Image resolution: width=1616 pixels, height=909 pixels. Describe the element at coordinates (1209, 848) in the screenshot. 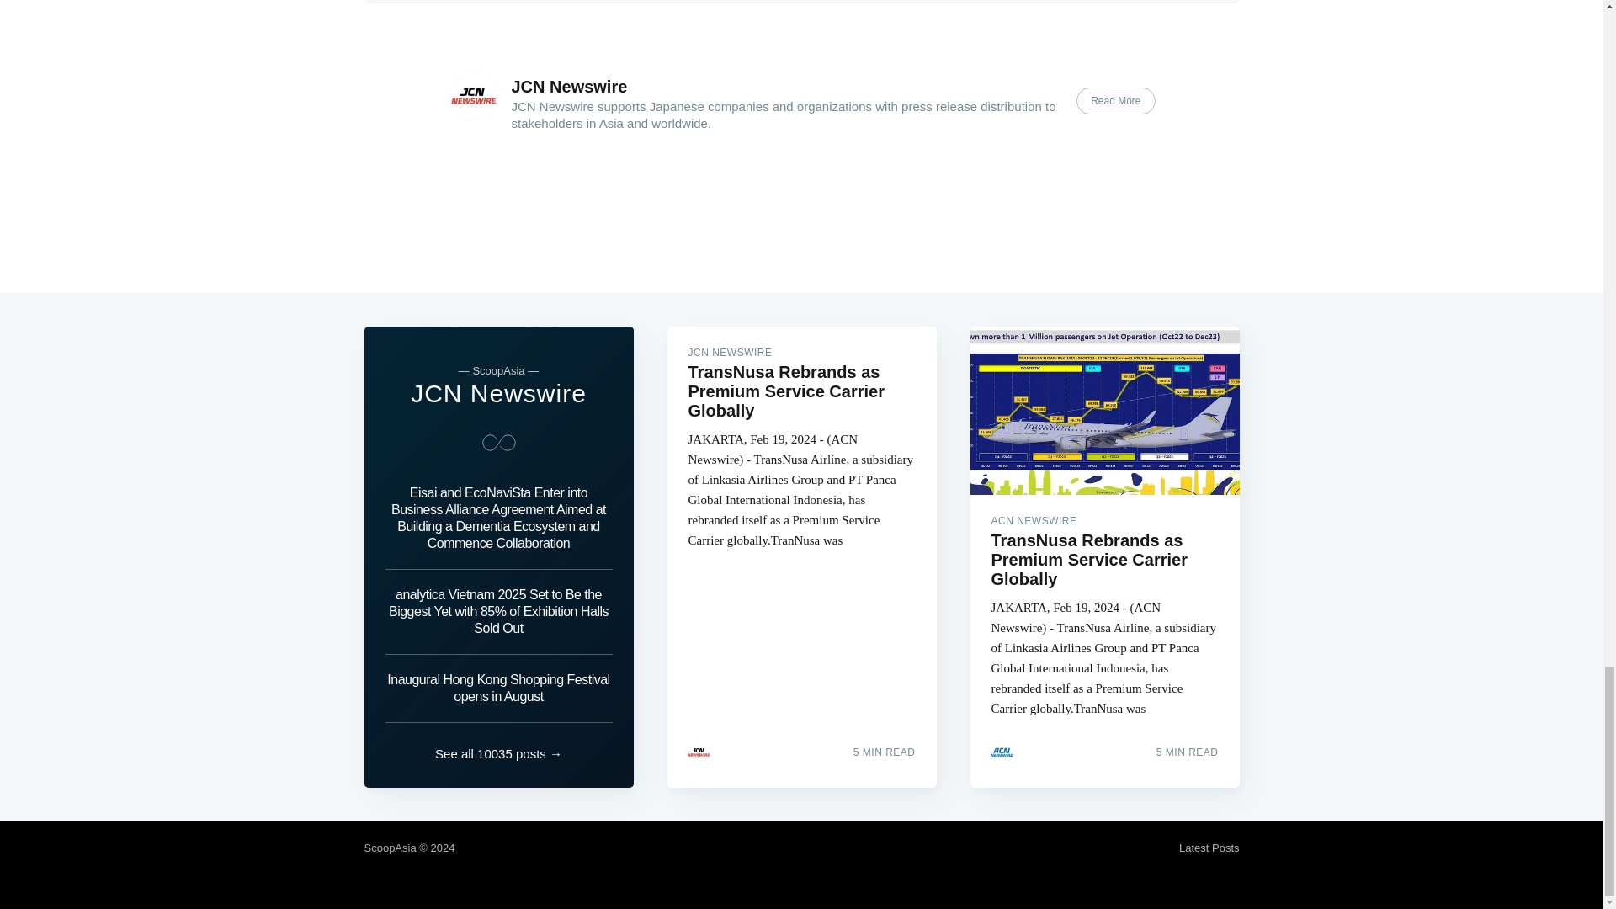

I see `Latest Posts` at that location.